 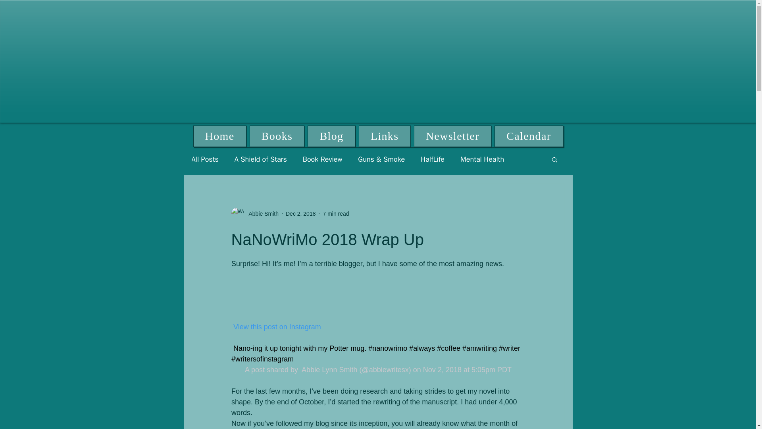 What do you see at coordinates (254, 214) in the screenshot?
I see `Abbie Smith` at bounding box center [254, 214].